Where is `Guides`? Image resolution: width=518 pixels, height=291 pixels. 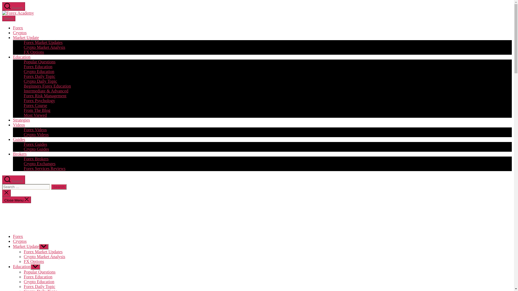 Guides is located at coordinates (19, 139).